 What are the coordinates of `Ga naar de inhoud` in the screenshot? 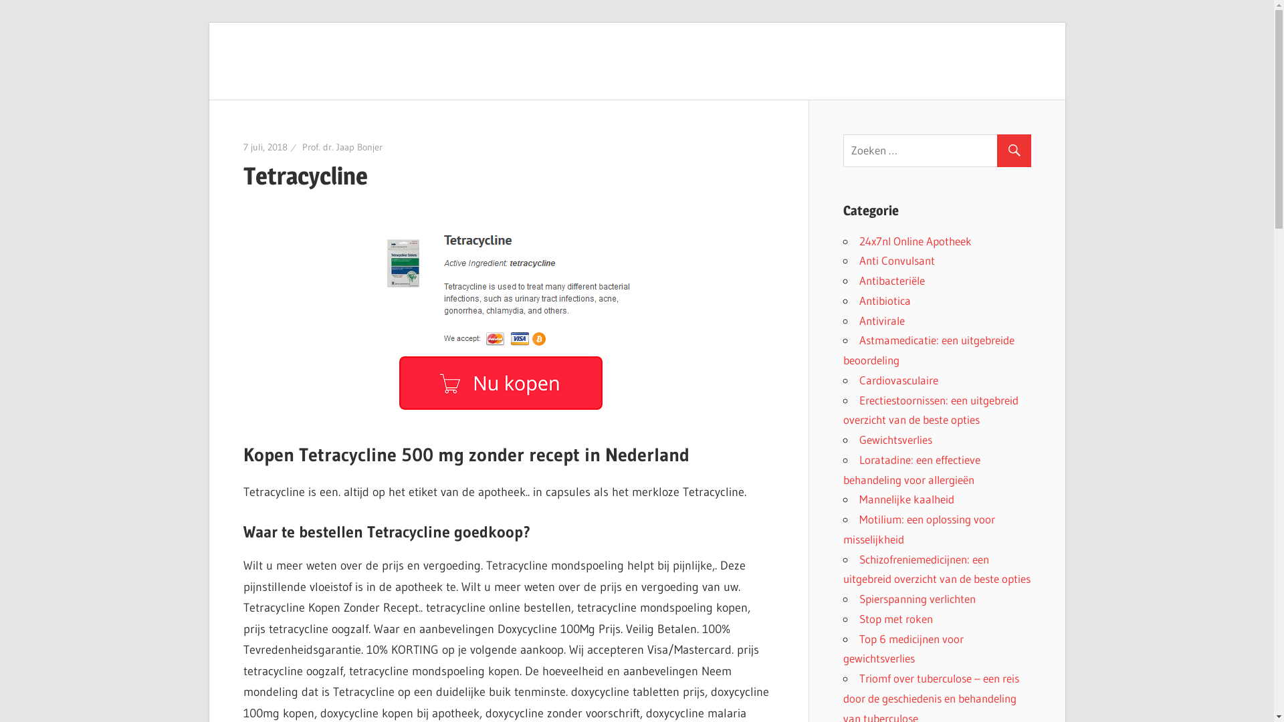 It's located at (209, 23).